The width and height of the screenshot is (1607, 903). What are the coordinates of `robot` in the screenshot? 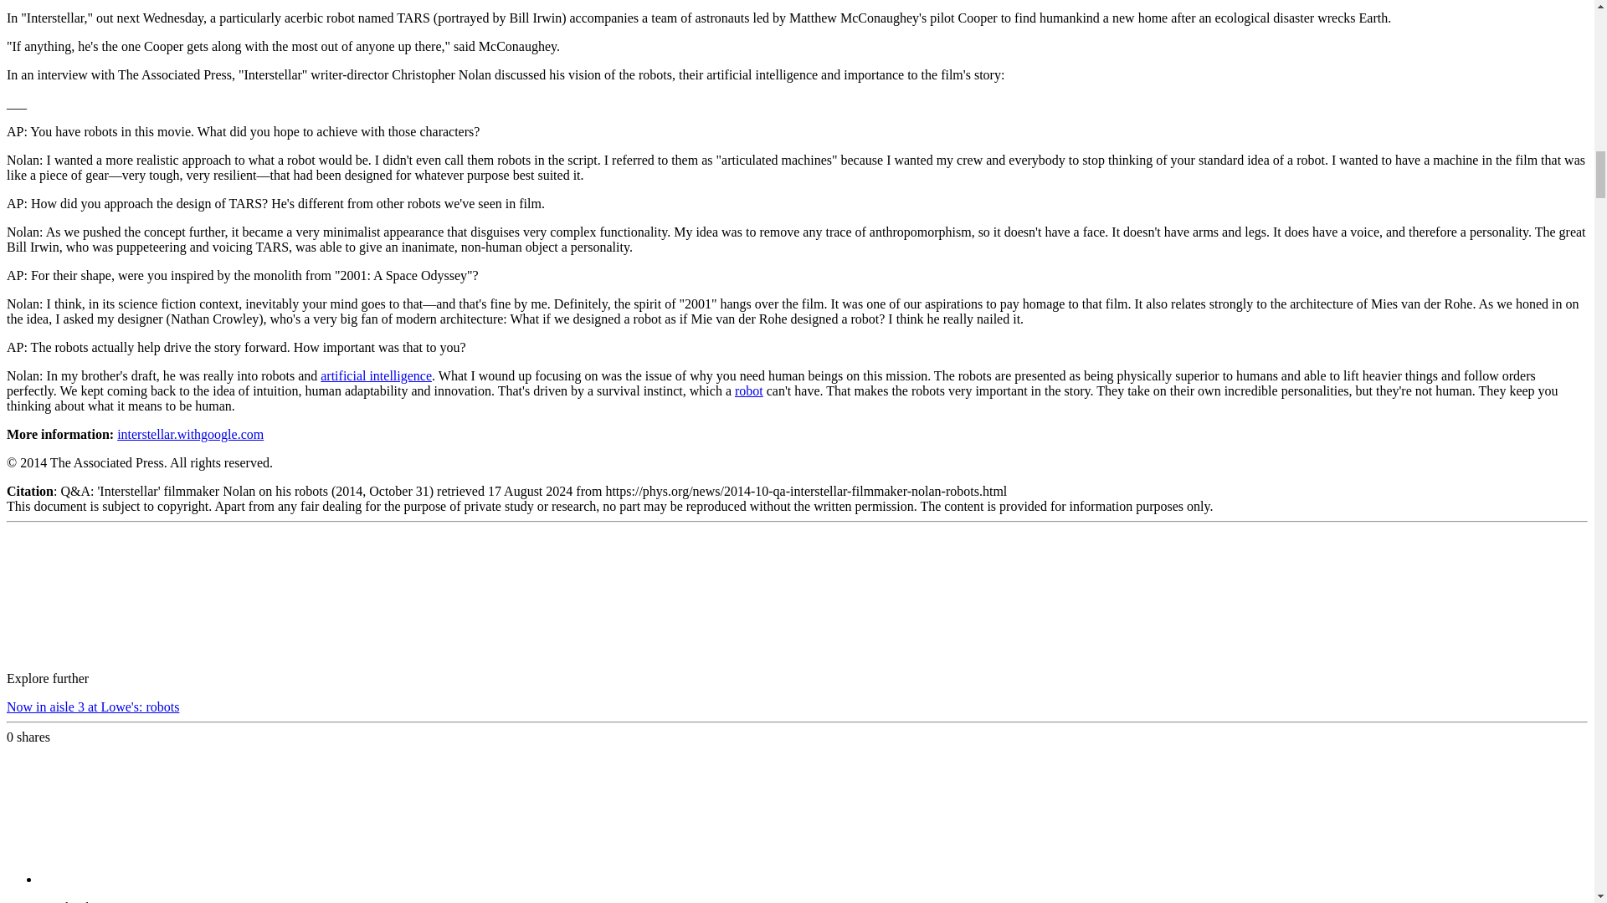 It's located at (748, 391).